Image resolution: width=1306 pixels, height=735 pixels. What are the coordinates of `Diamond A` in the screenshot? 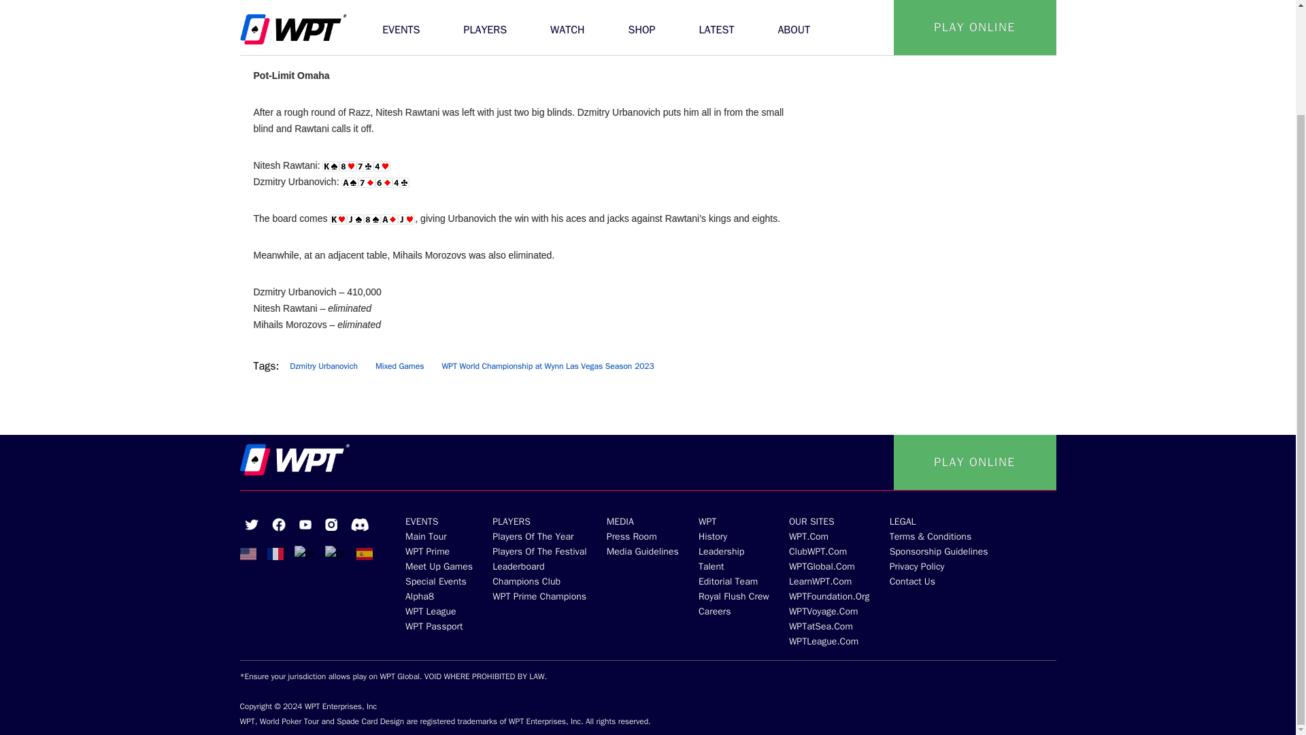 It's located at (389, 219).